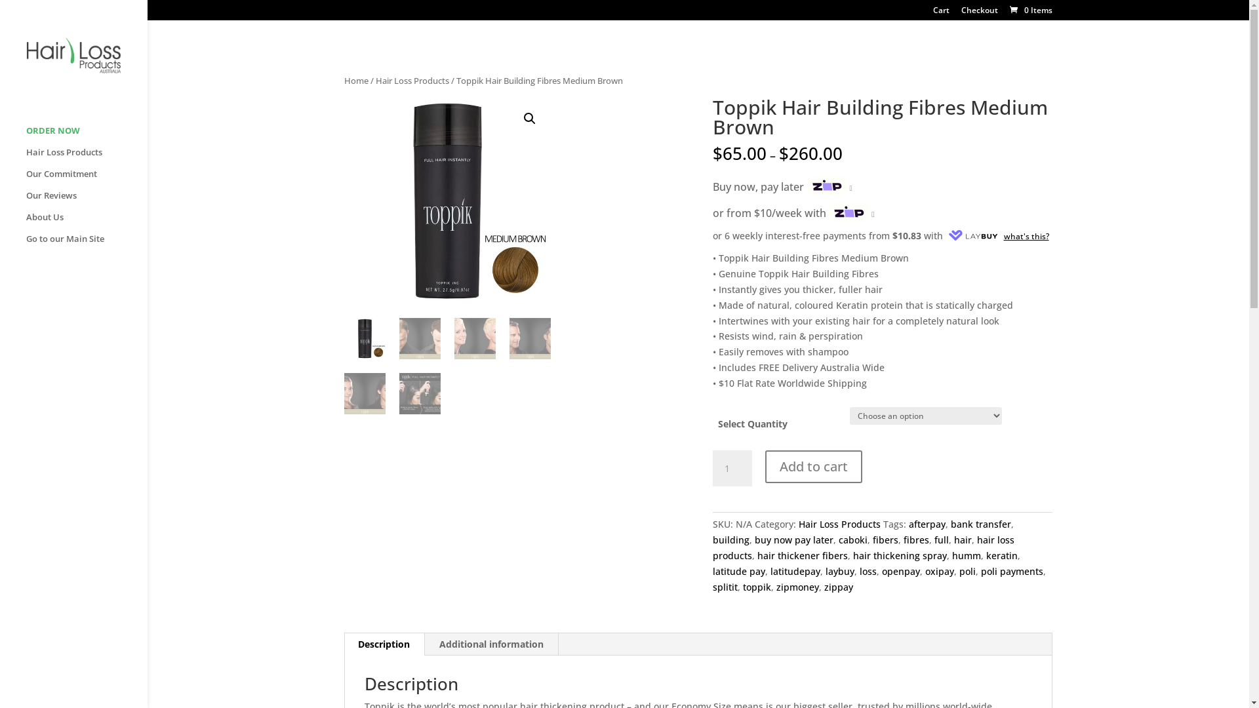 The height and width of the screenshot is (708, 1259). What do you see at coordinates (739, 572) in the screenshot?
I see `latitude pay` at bounding box center [739, 572].